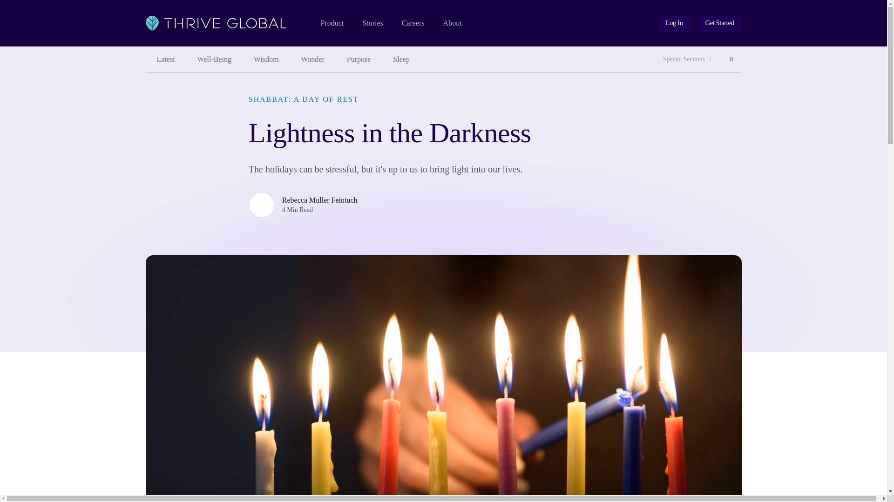 Image resolution: width=894 pixels, height=502 pixels. What do you see at coordinates (372, 23) in the screenshot?
I see `Stories` at bounding box center [372, 23].